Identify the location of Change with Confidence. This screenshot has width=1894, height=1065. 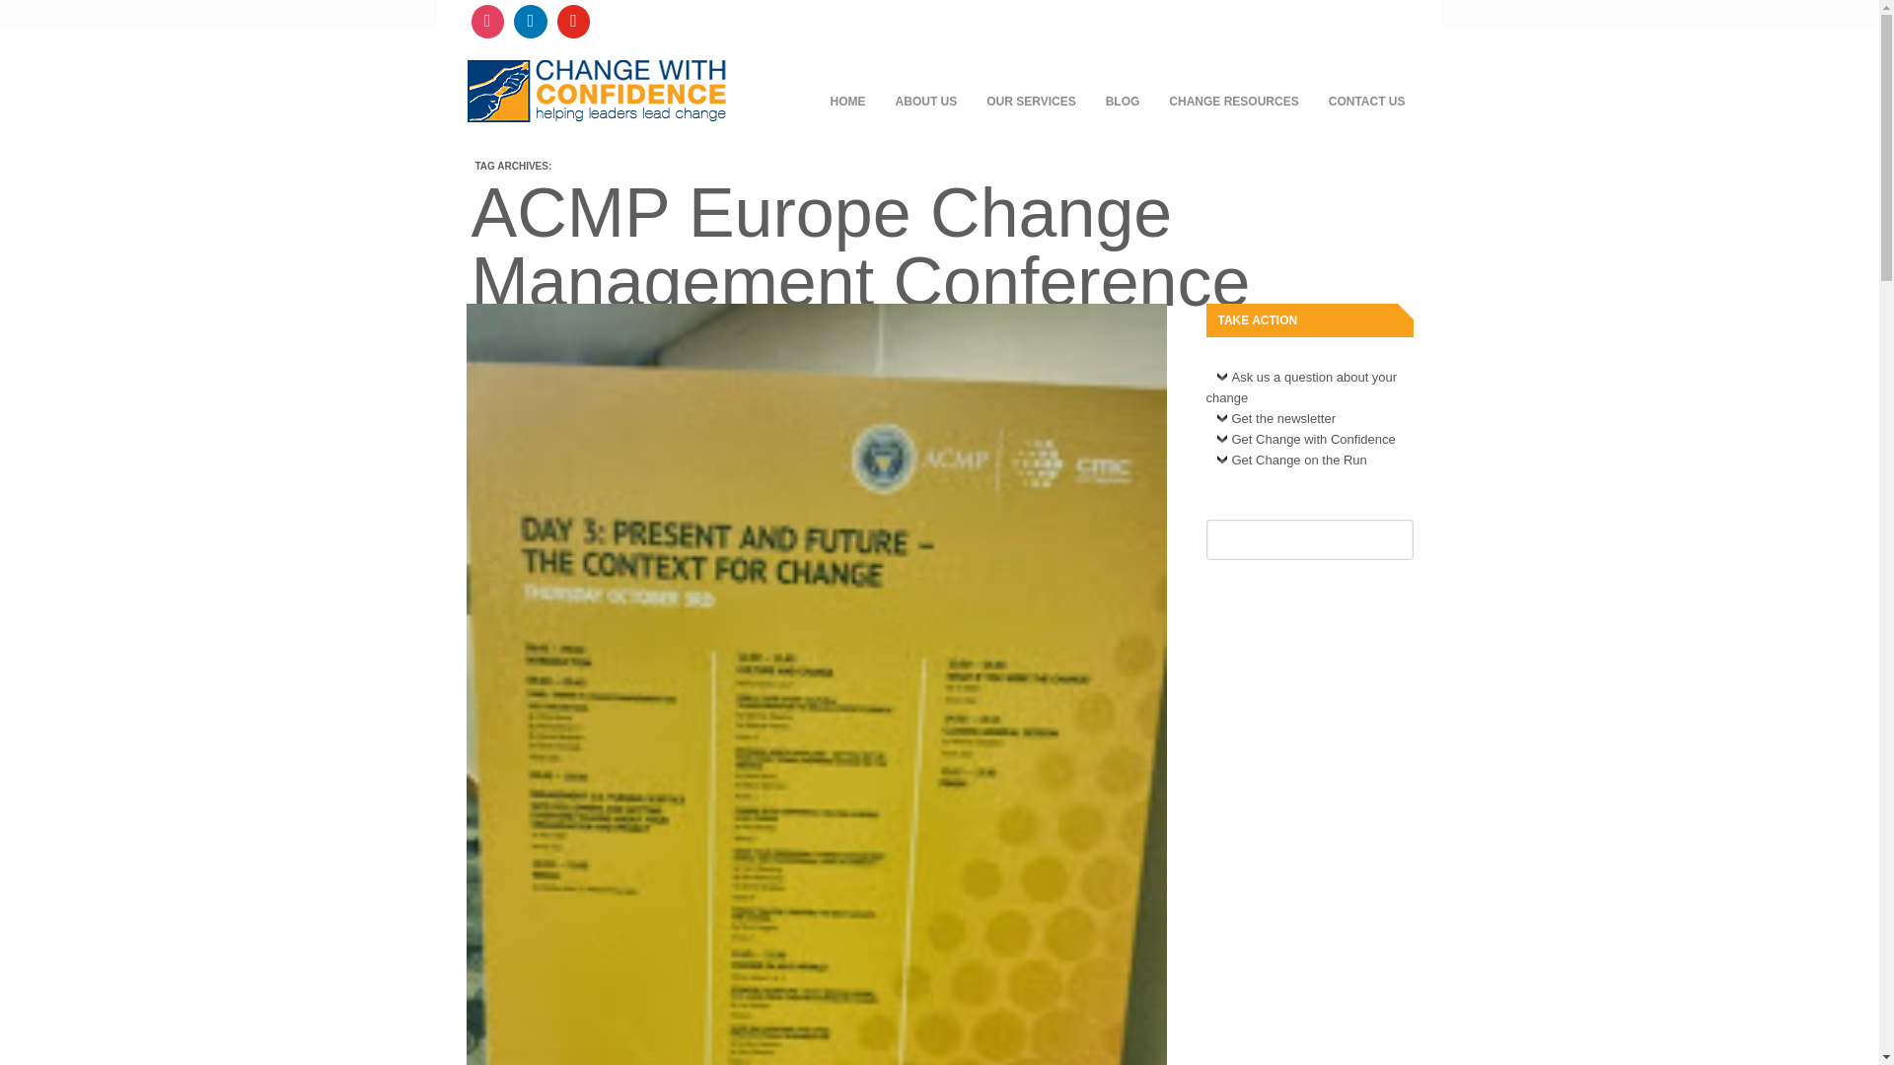
(596, 109).